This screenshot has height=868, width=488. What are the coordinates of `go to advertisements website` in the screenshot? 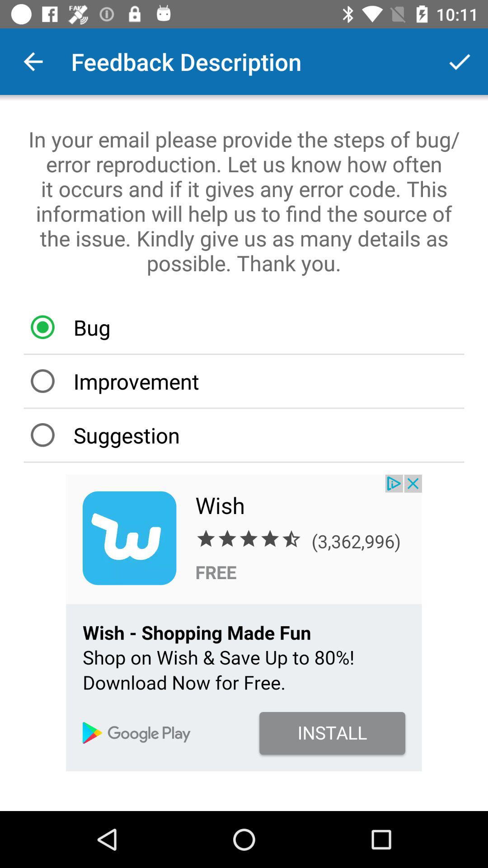 It's located at (244, 623).